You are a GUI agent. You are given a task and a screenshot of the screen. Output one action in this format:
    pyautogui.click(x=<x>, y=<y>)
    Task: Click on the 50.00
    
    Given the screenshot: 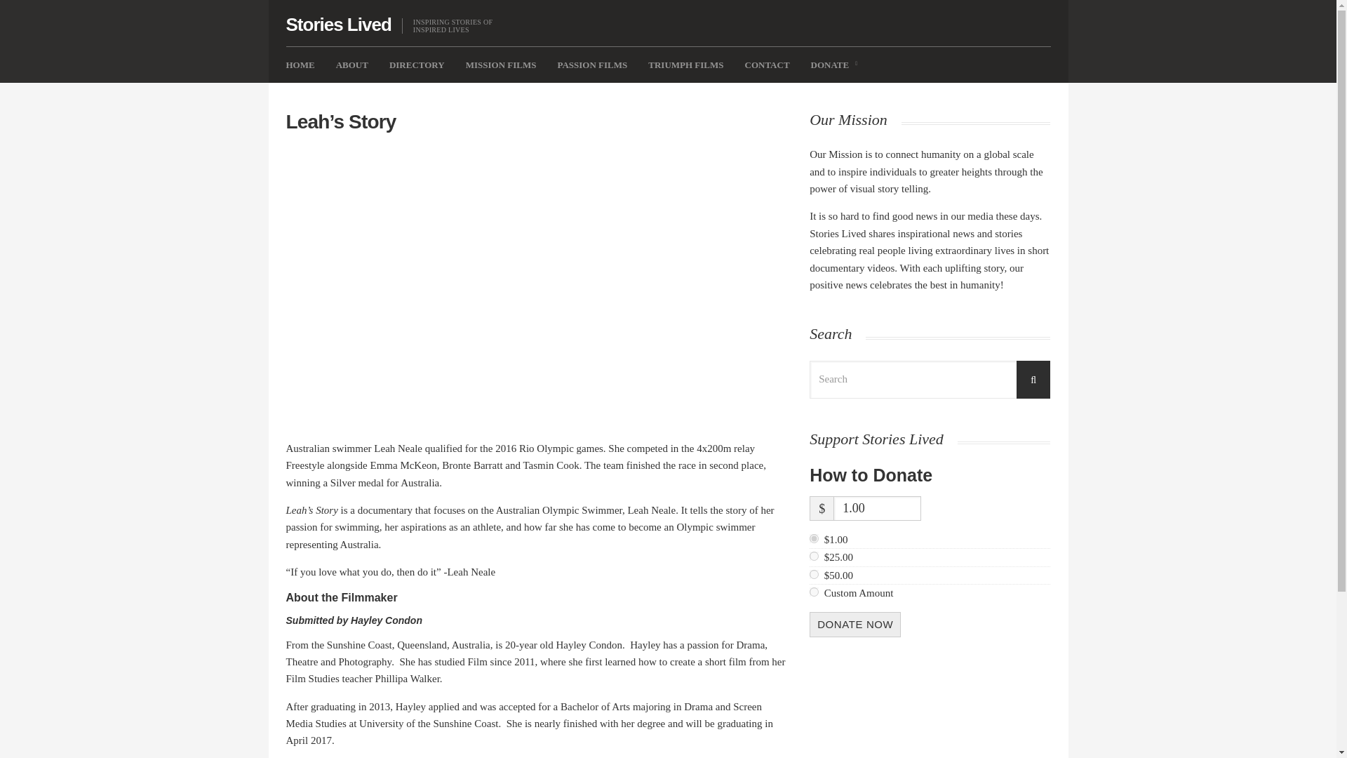 What is the action you would take?
    pyautogui.click(x=814, y=574)
    